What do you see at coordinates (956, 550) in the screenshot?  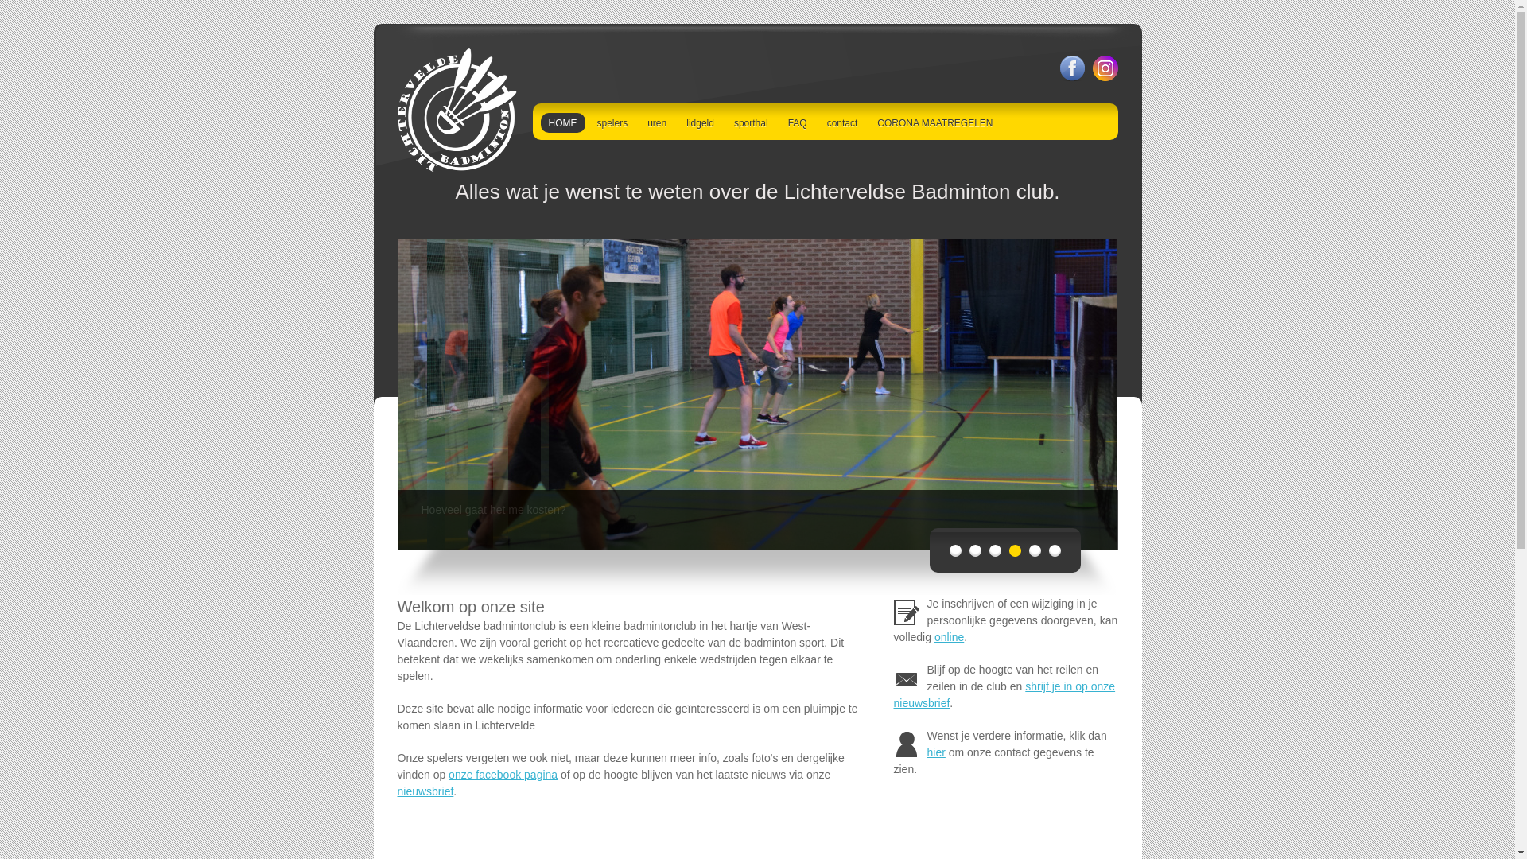 I see `1` at bounding box center [956, 550].